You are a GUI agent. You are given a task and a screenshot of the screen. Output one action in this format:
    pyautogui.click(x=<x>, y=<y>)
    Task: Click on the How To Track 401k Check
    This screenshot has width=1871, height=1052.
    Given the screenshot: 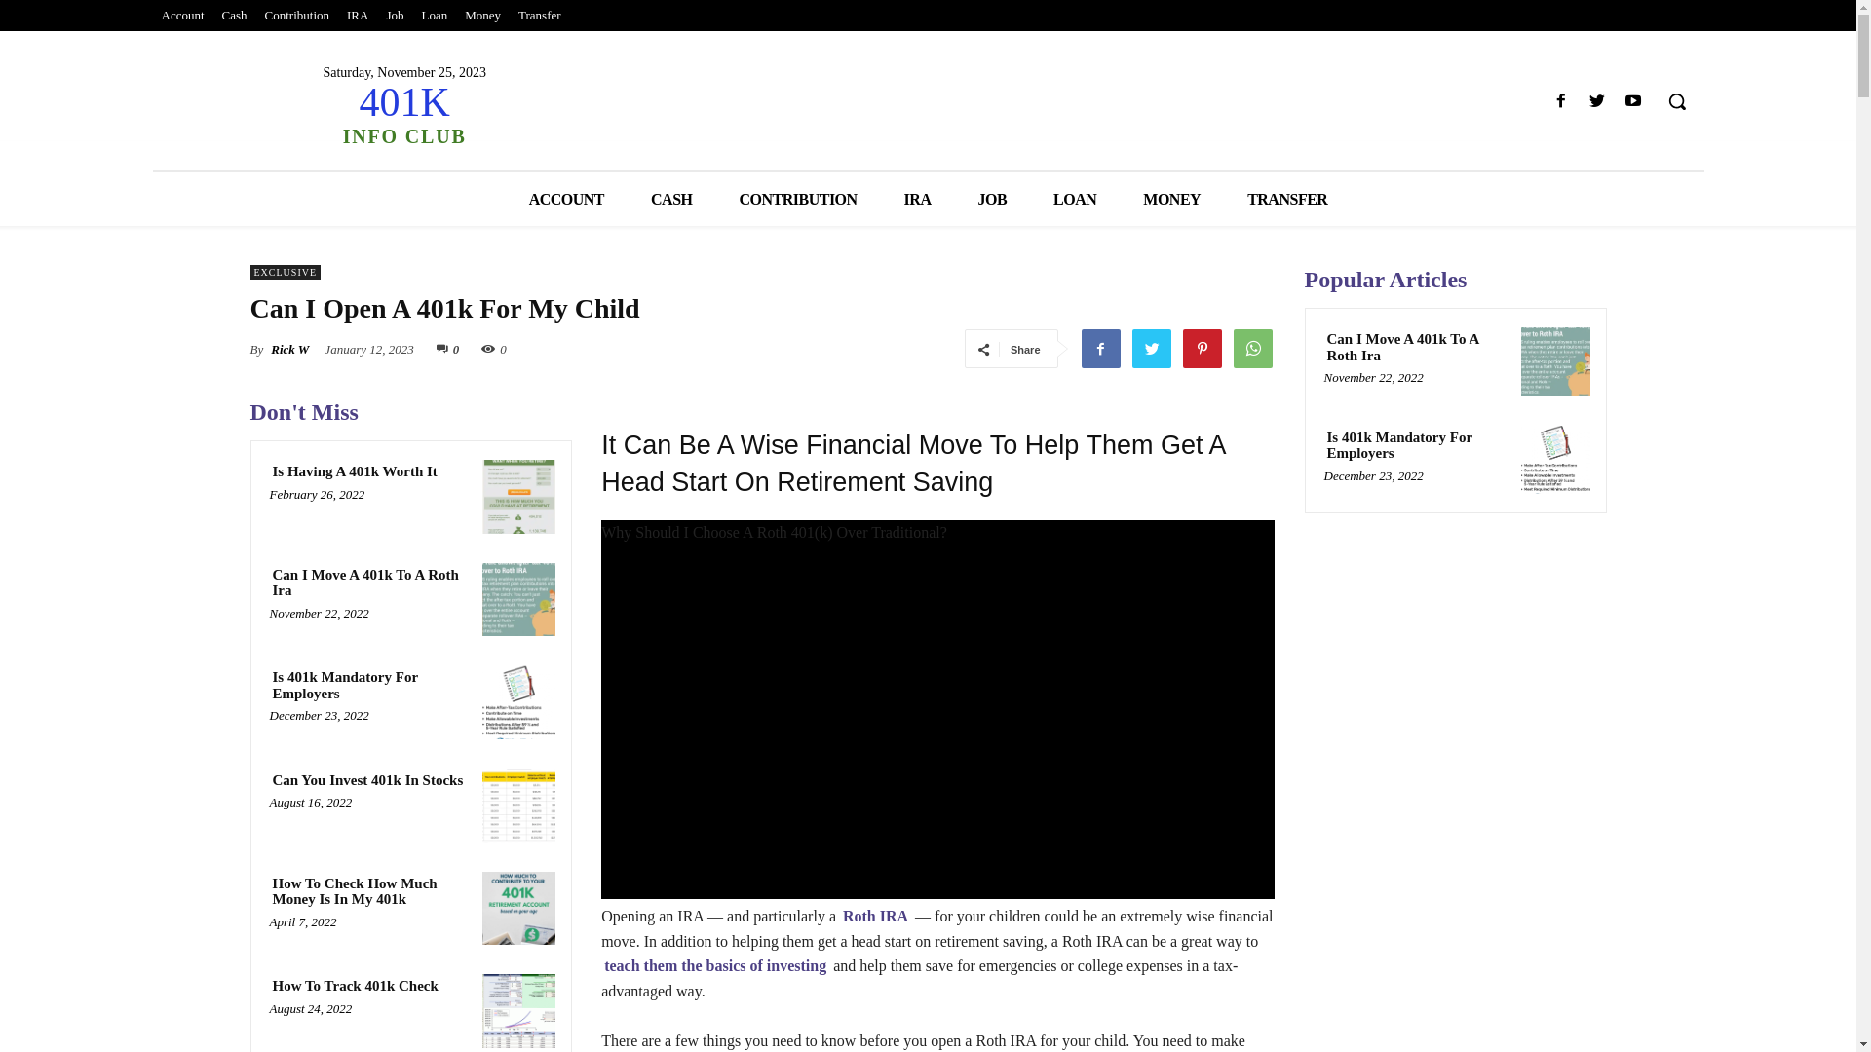 What is the action you would take?
    pyautogui.click(x=516, y=1011)
    